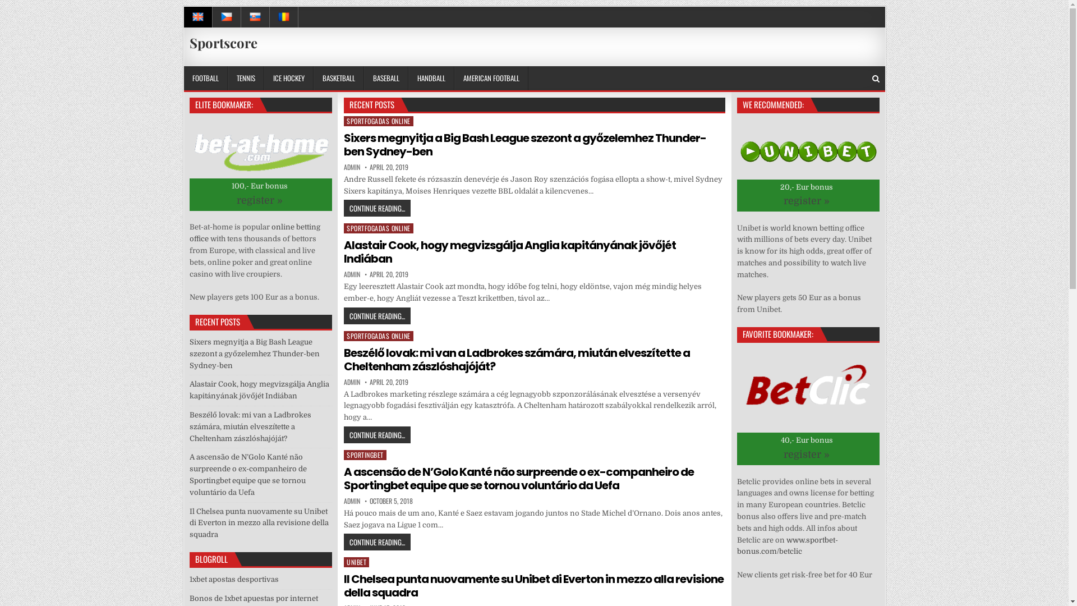  Describe the element at coordinates (352, 167) in the screenshot. I see `AUTHOR:
ADMIN` at that location.